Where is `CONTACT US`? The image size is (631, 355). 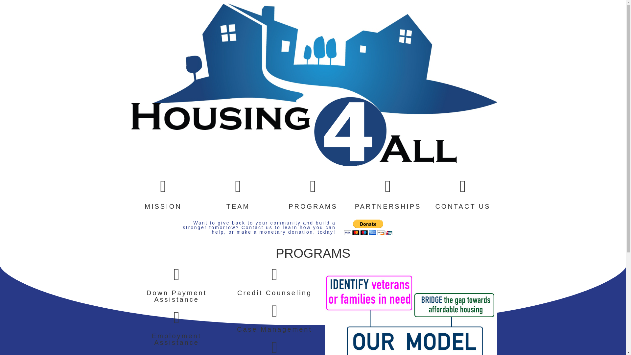
CONTACT US is located at coordinates (463, 206).